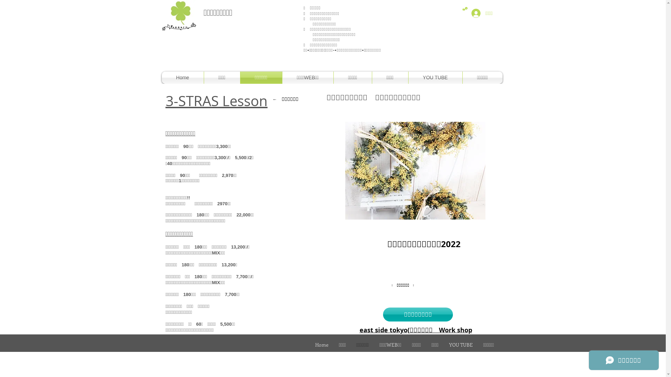 This screenshot has width=671, height=377. Describe the element at coordinates (179, 16) in the screenshot. I see `mitsuboshi_b.jpg` at that location.